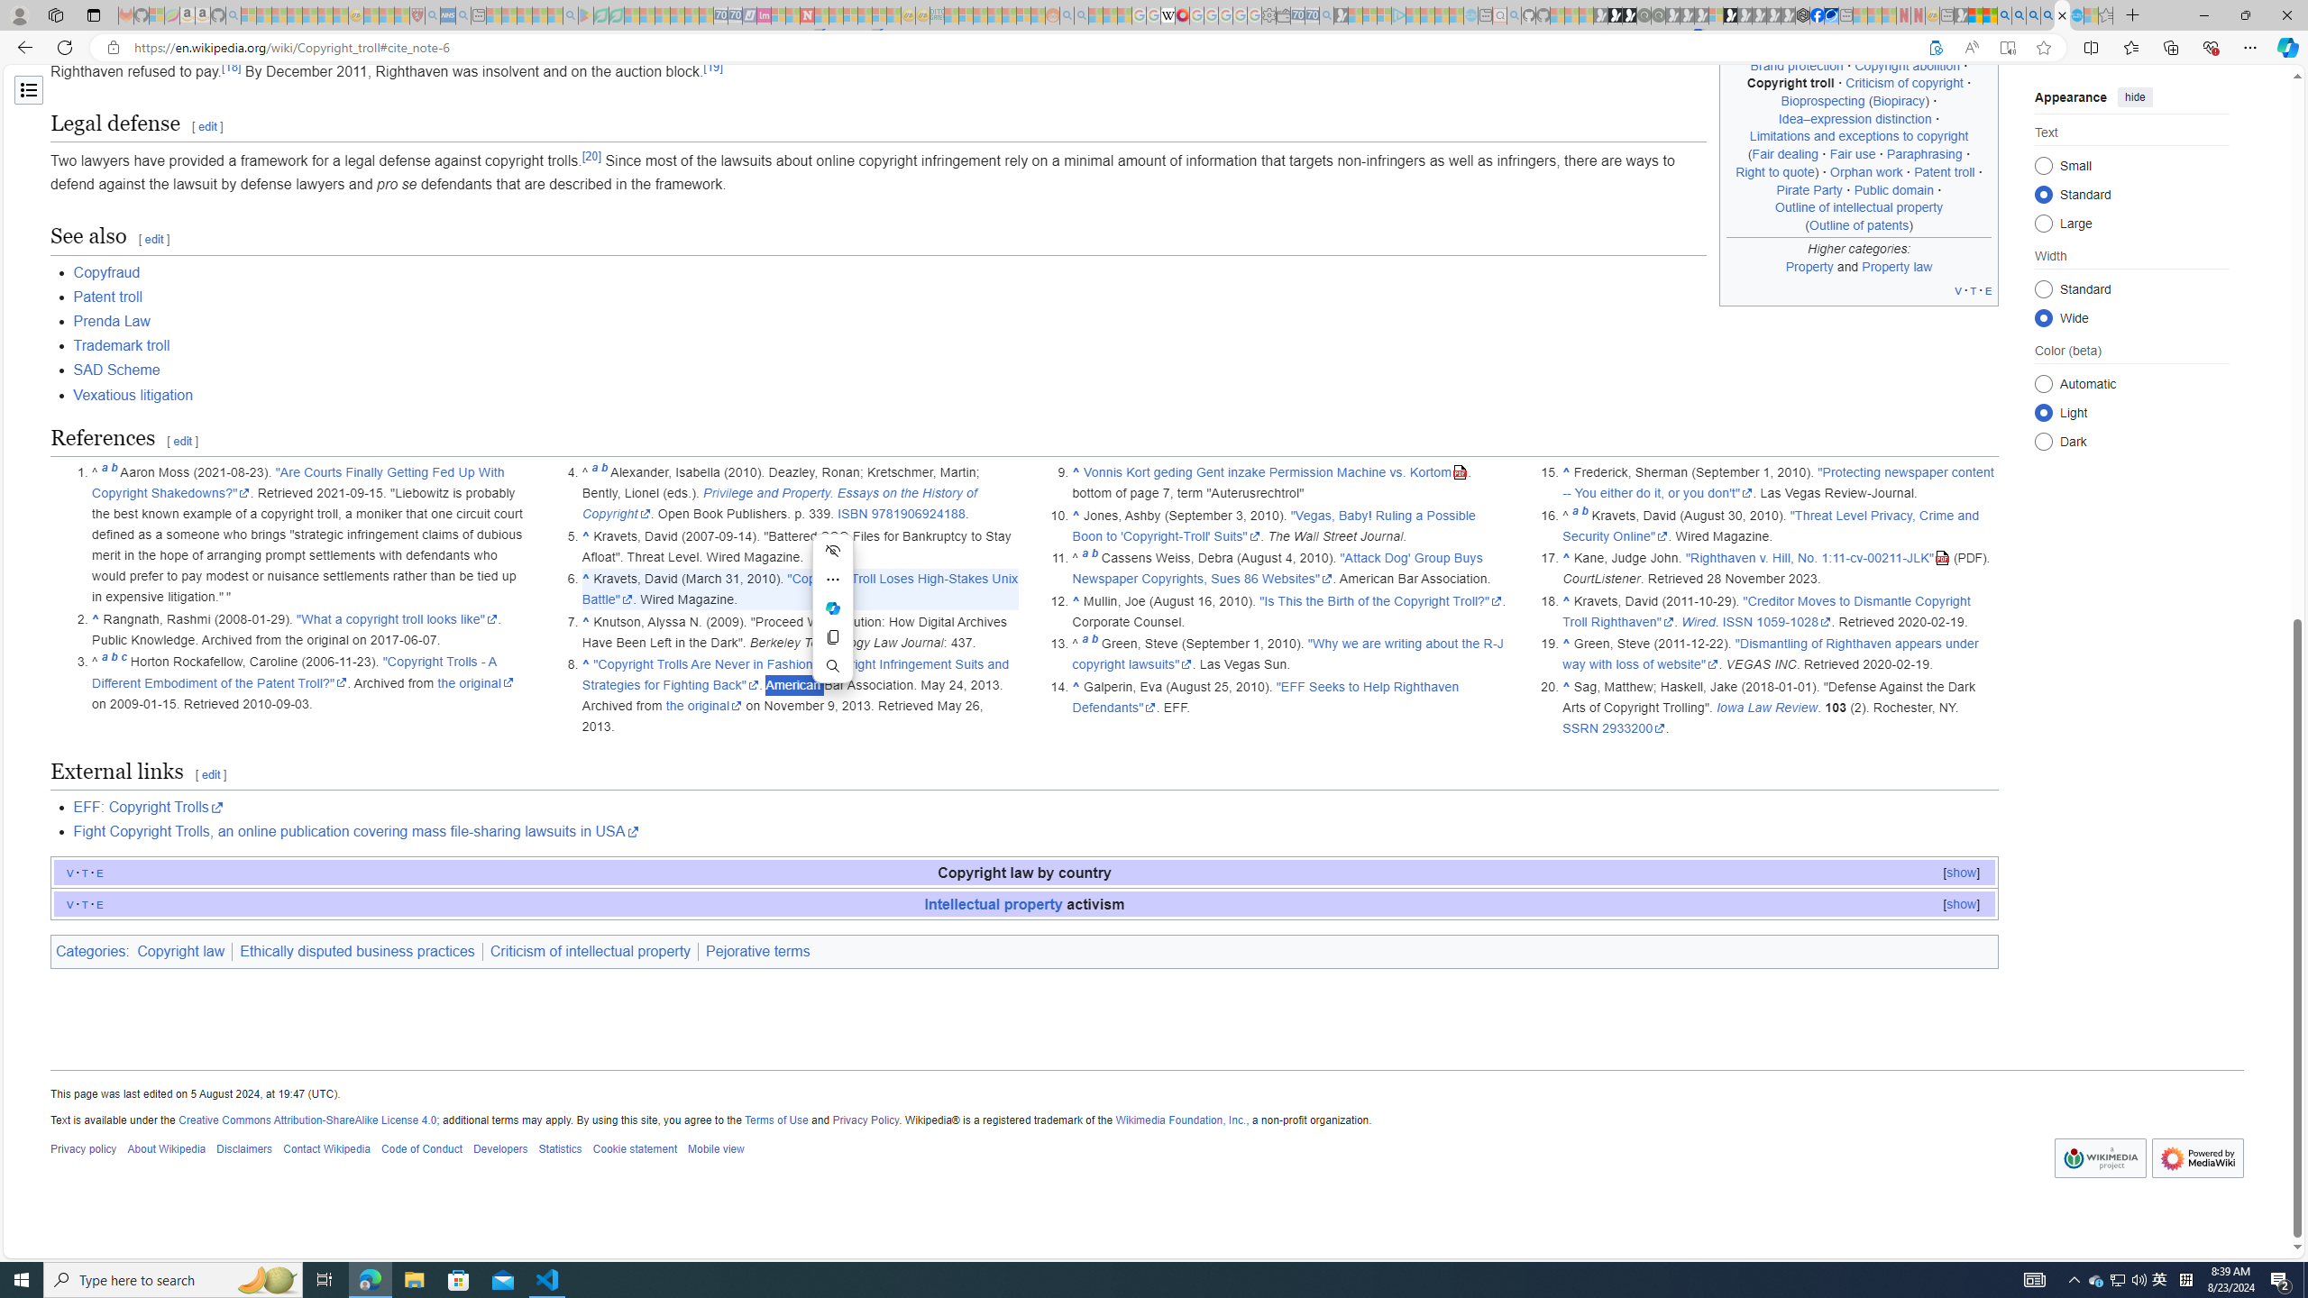  Describe the element at coordinates (84, 1150) in the screenshot. I see `Privacy policy` at that location.